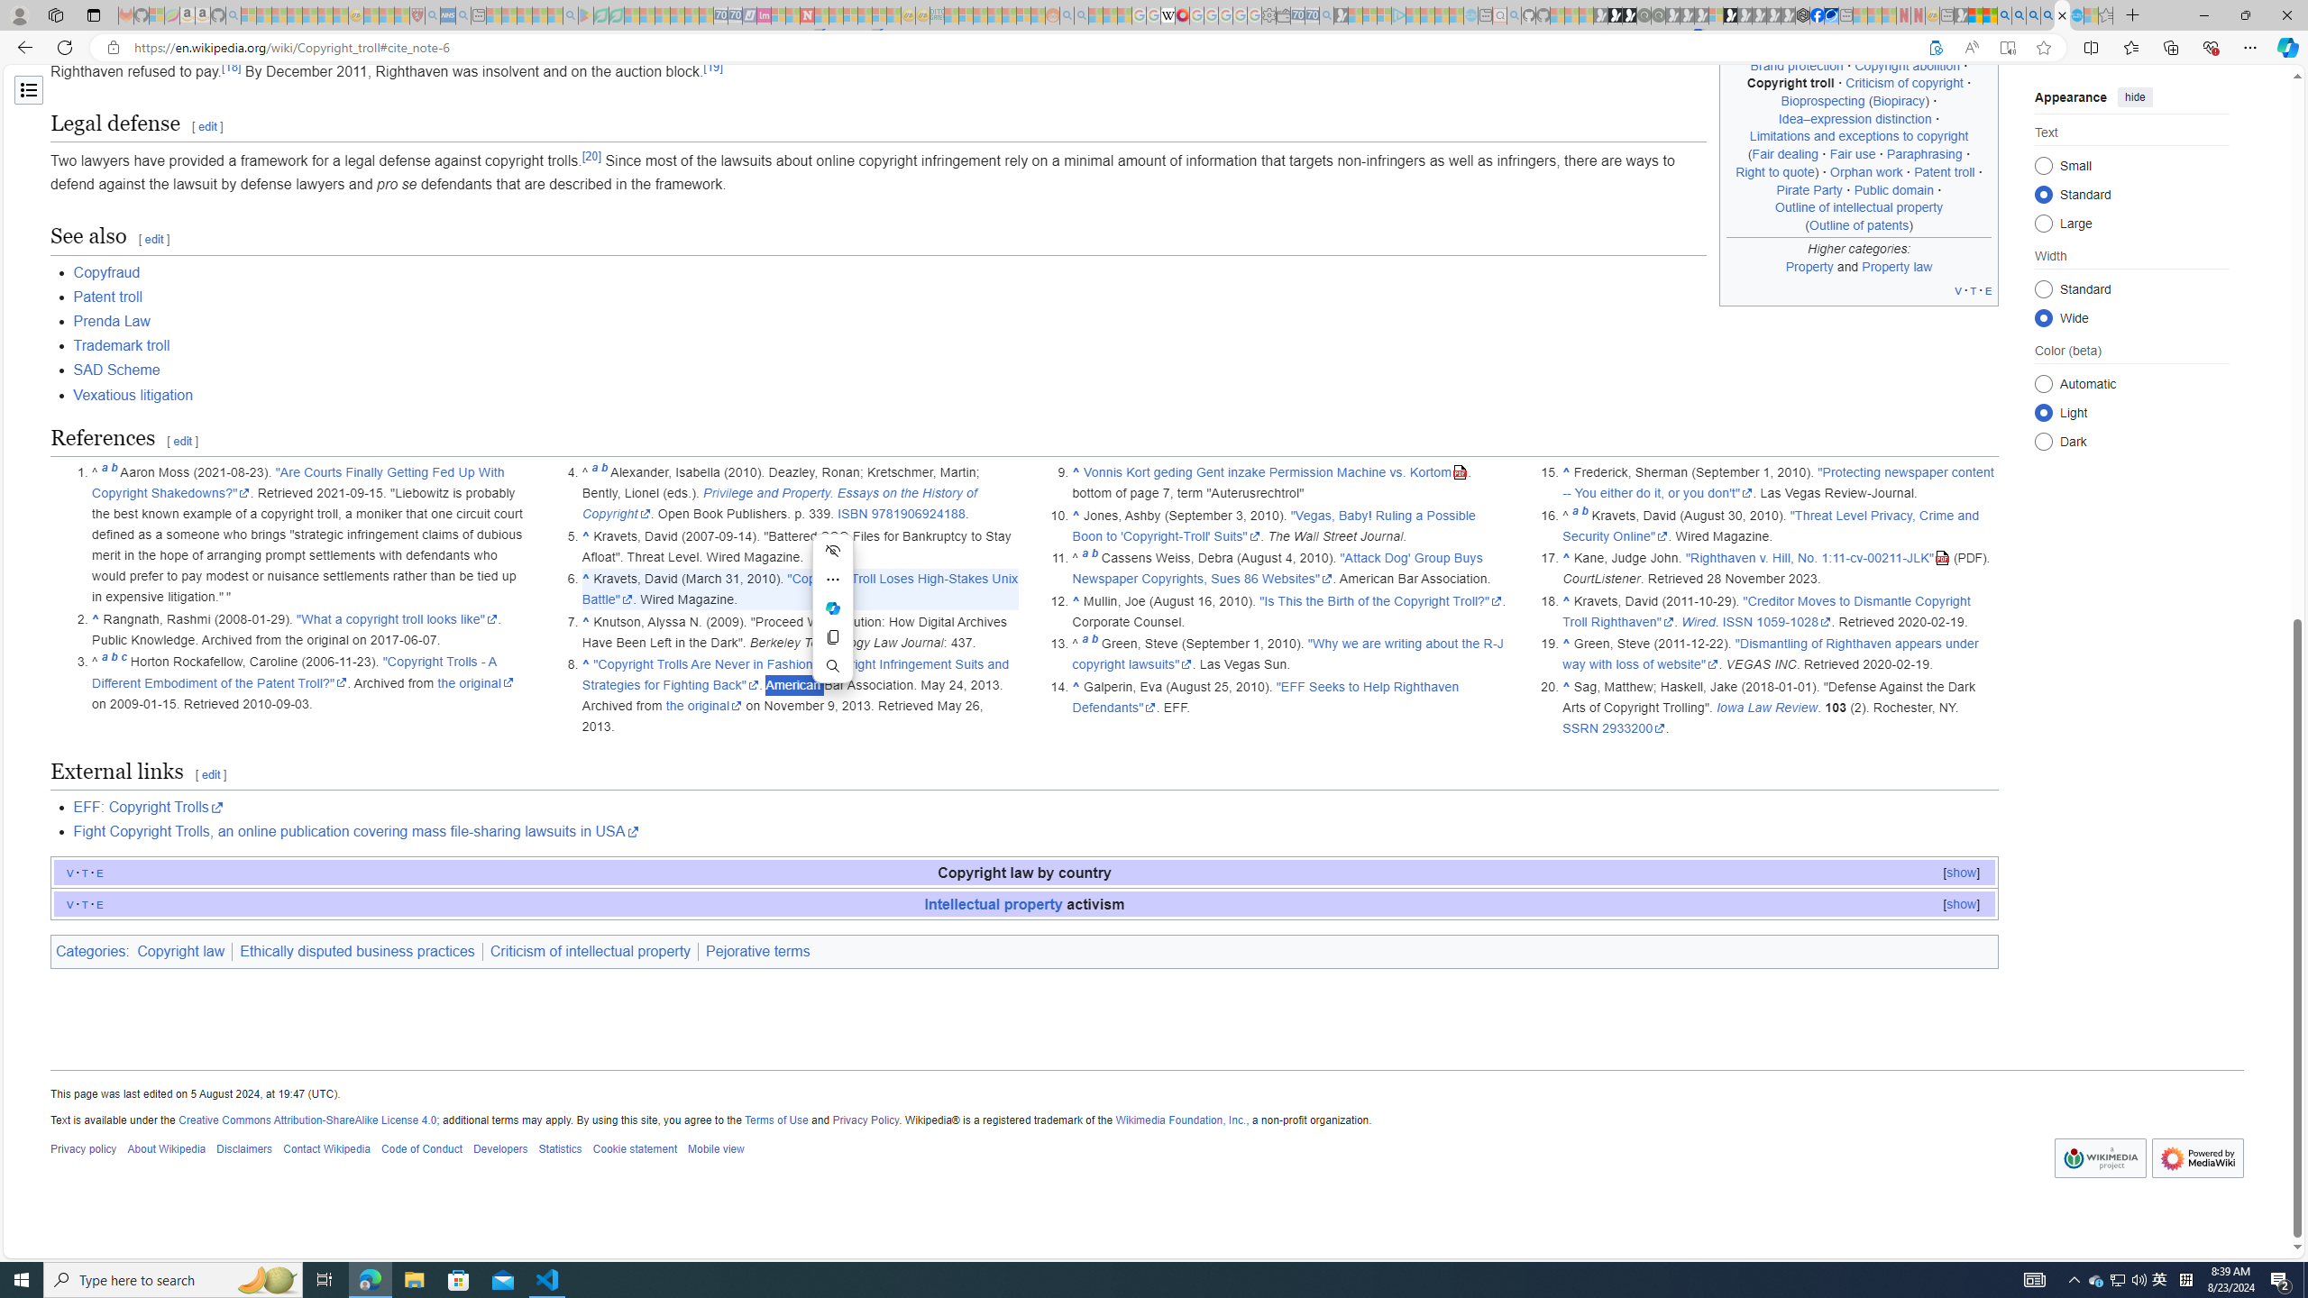  Describe the element at coordinates (84, 1150) in the screenshot. I see `Privacy policy` at that location.